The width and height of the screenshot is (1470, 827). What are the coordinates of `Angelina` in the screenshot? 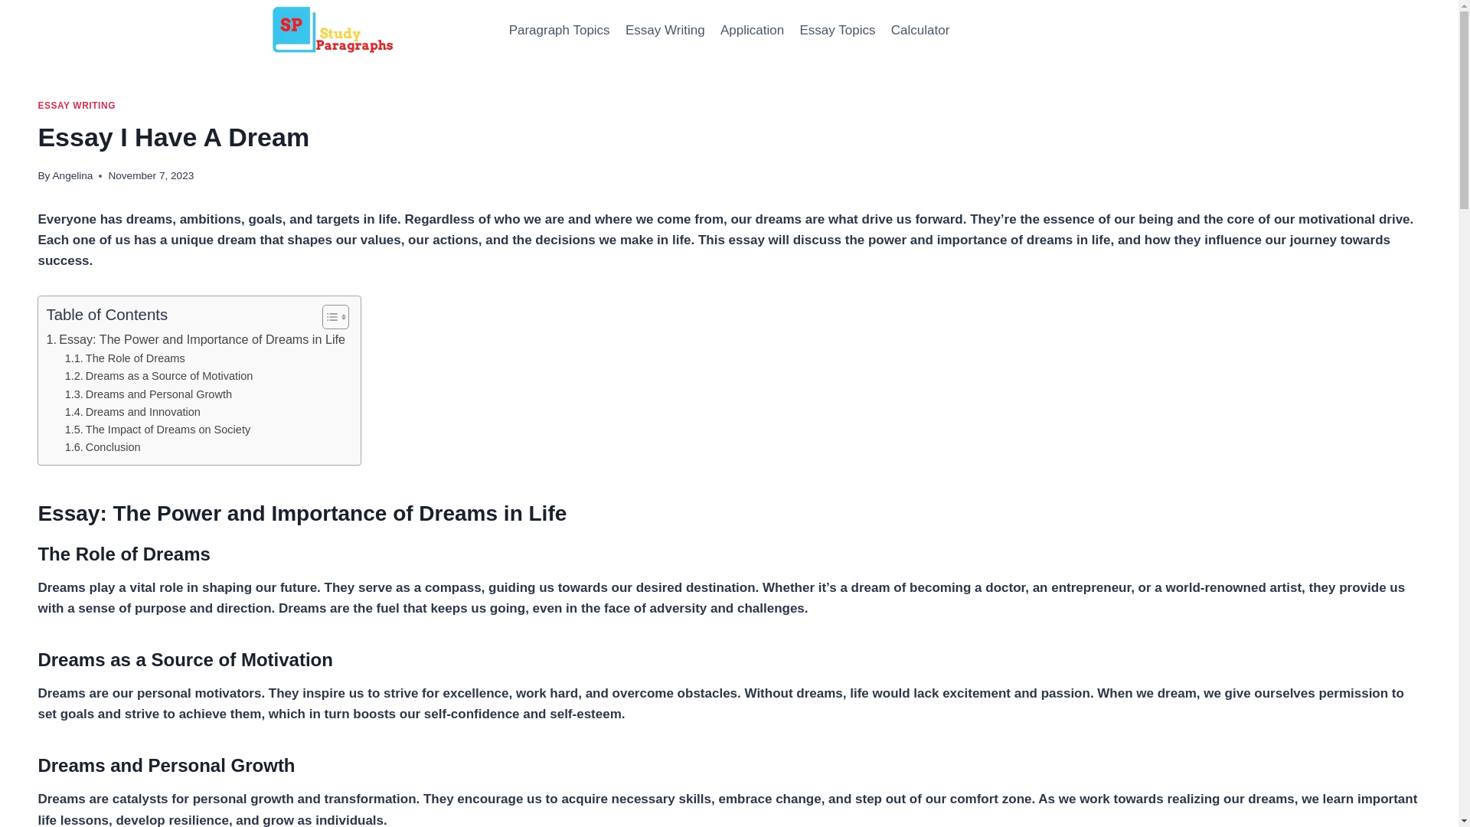 It's located at (72, 175).